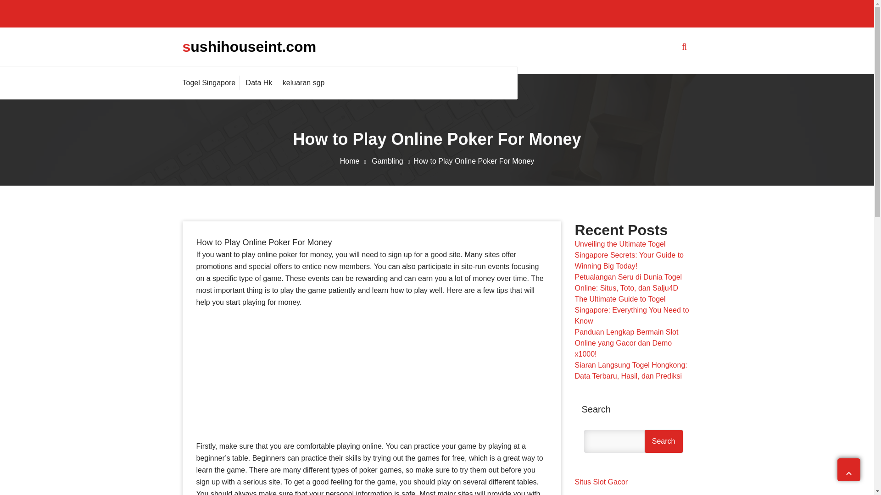 This screenshot has height=495, width=881. What do you see at coordinates (392, 161) in the screenshot?
I see `Gambling` at bounding box center [392, 161].